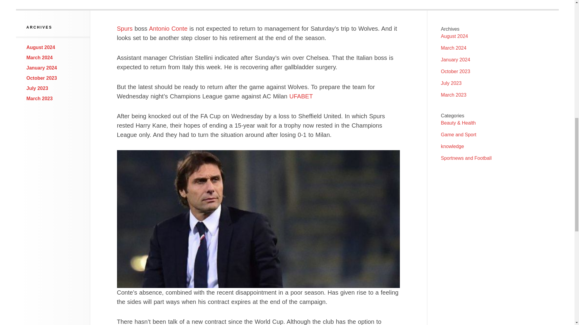  I want to click on October 2023, so click(42, 78).